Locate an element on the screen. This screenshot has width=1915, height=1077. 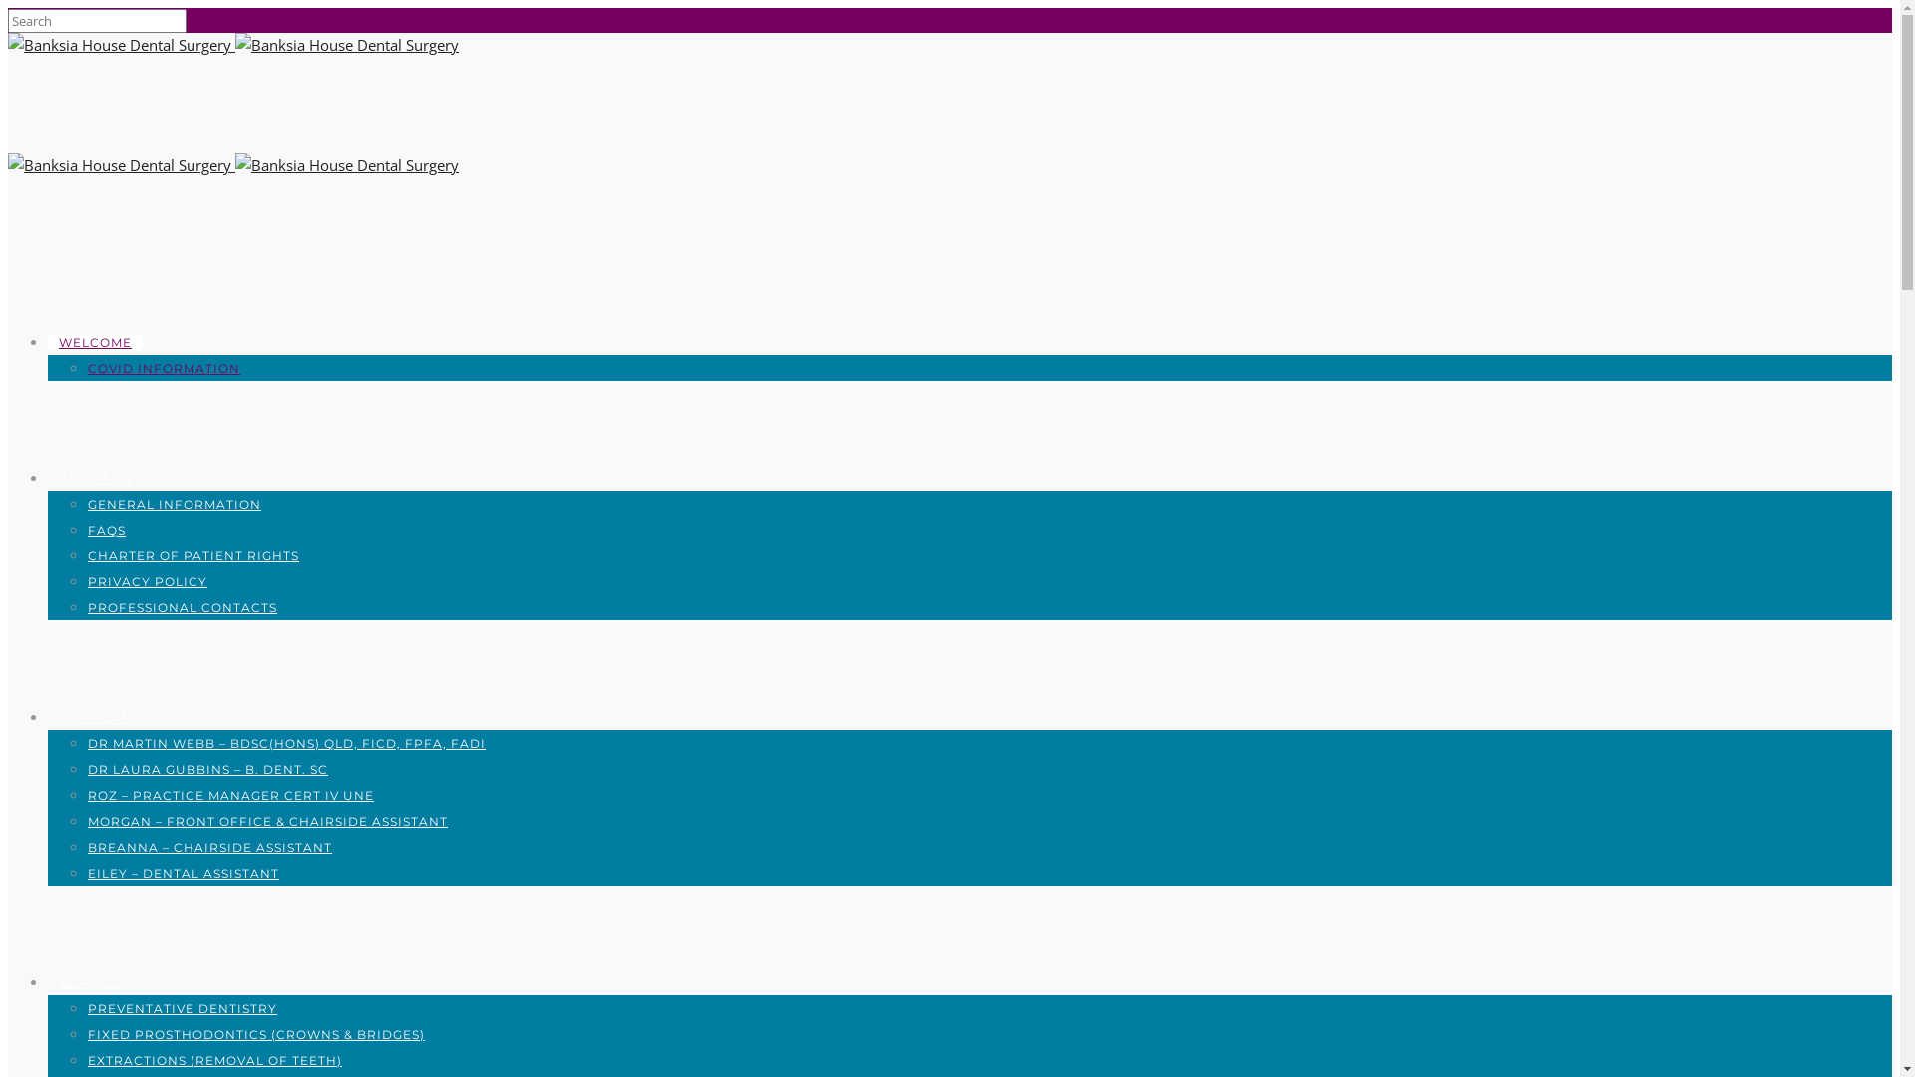
Banksia House Dental Surgery is located at coordinates (122, 165).